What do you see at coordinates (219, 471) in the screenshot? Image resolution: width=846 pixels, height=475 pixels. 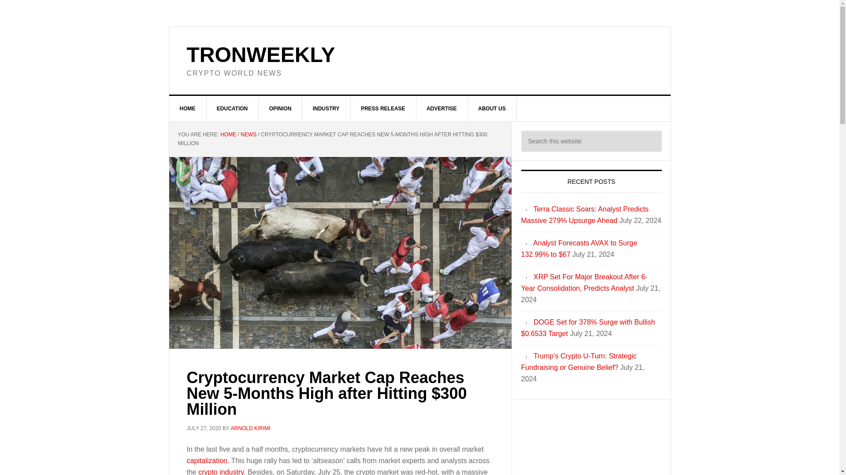 I see `crypto industry` at bounding box center [219, 471].